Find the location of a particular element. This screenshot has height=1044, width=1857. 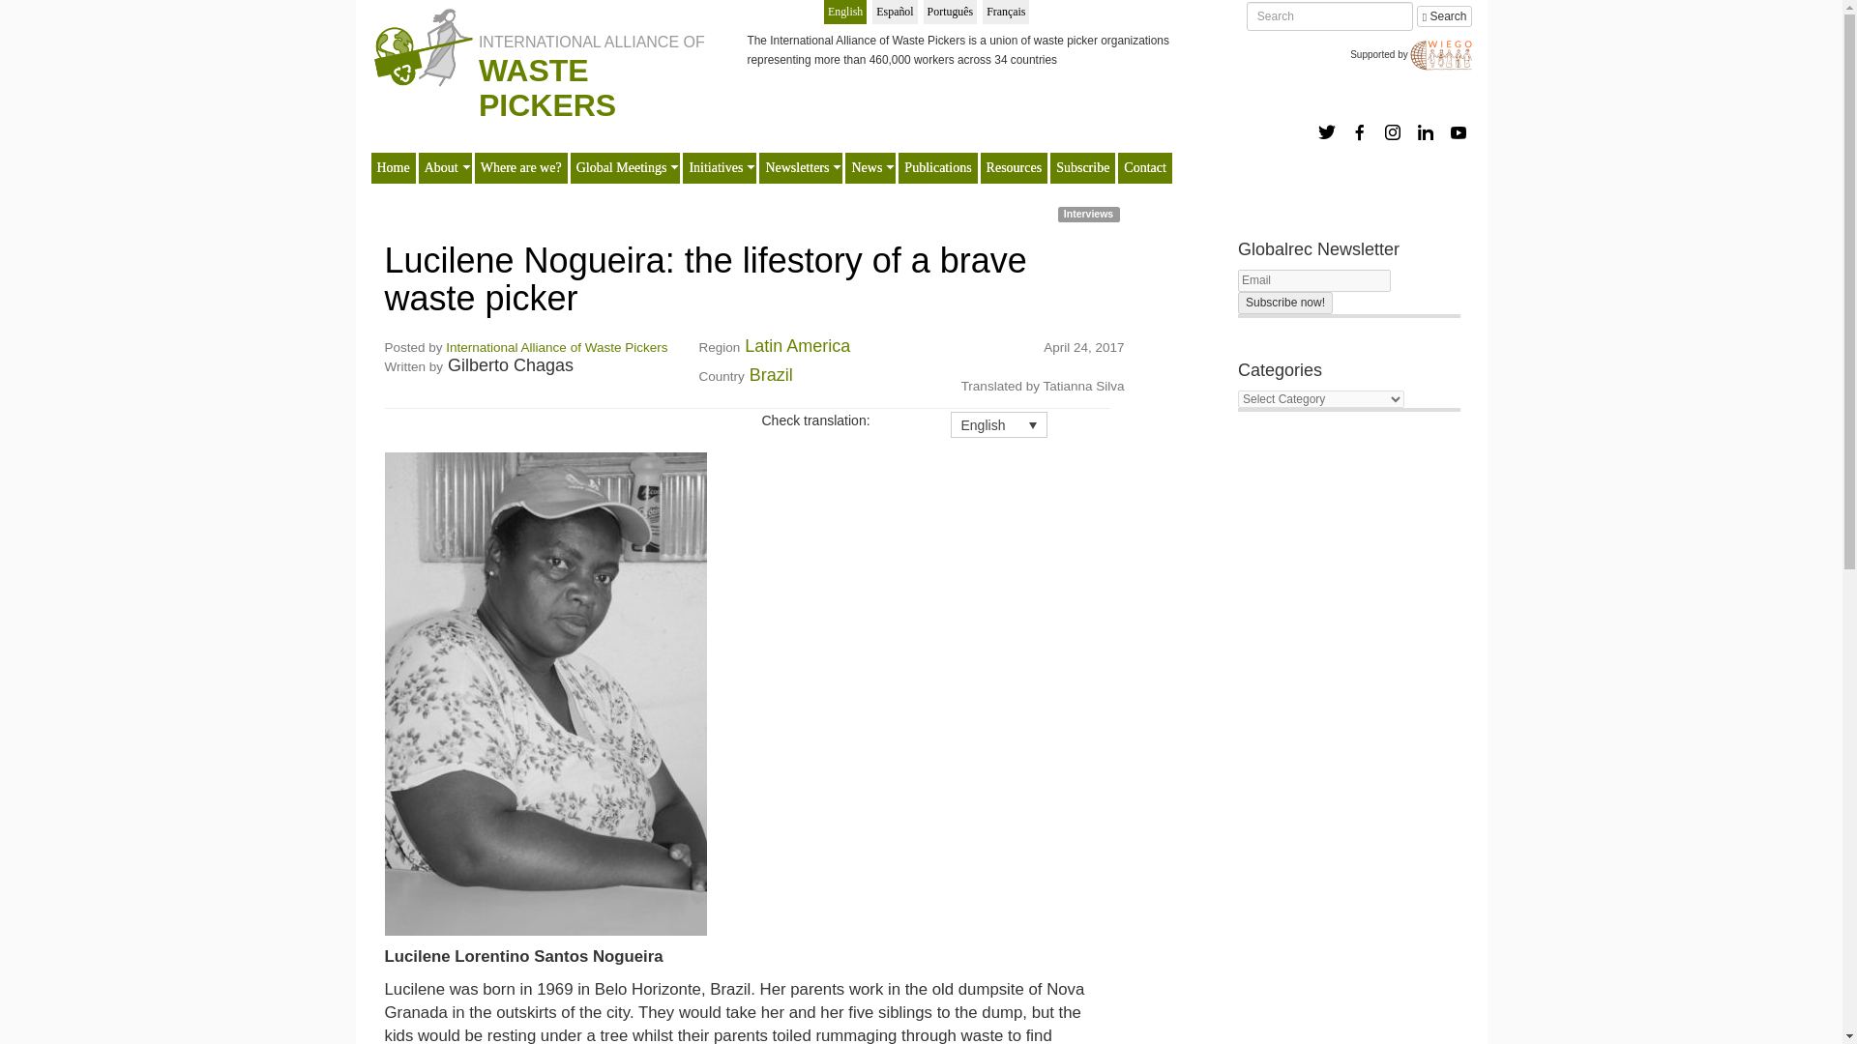

Global Meetings is located at coordinates (622, 168).